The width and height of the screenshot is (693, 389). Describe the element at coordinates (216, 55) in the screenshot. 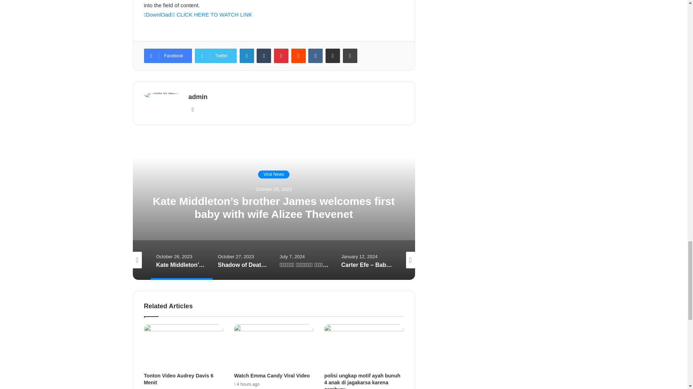

I see `Twitter` at that location.